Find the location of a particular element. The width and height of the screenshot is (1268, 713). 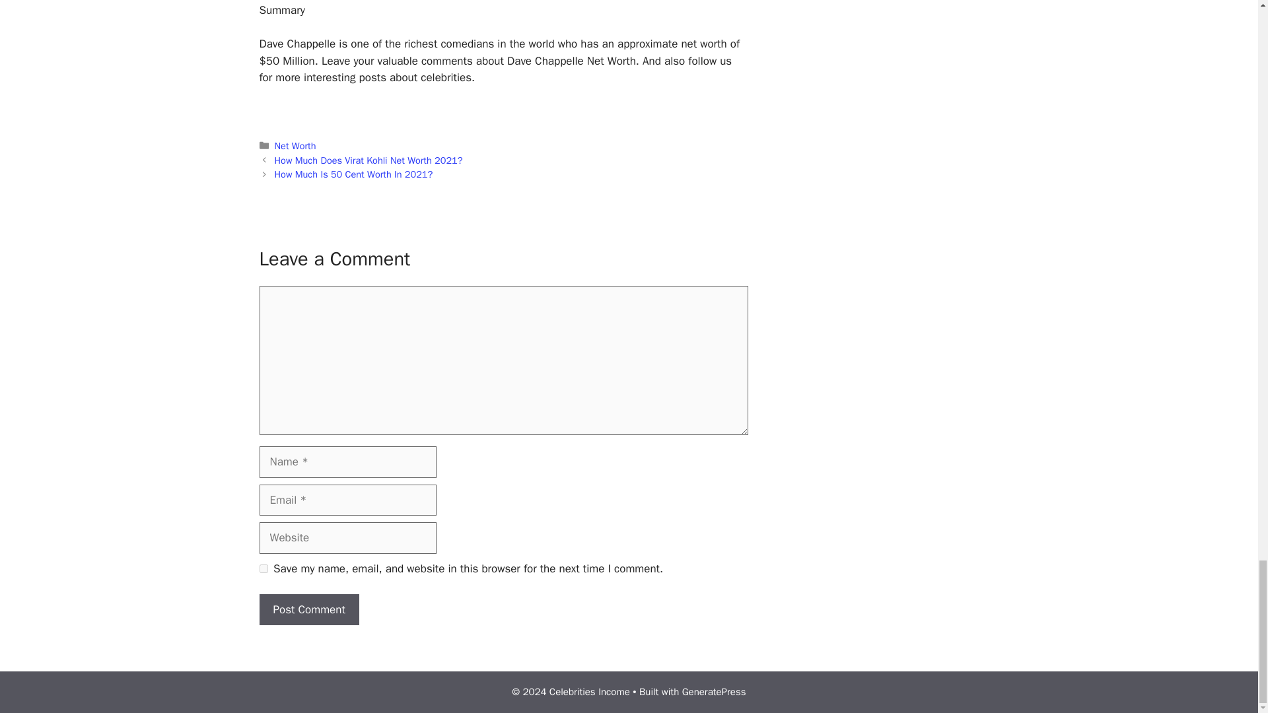

yes is located at coordinates (263, 569).